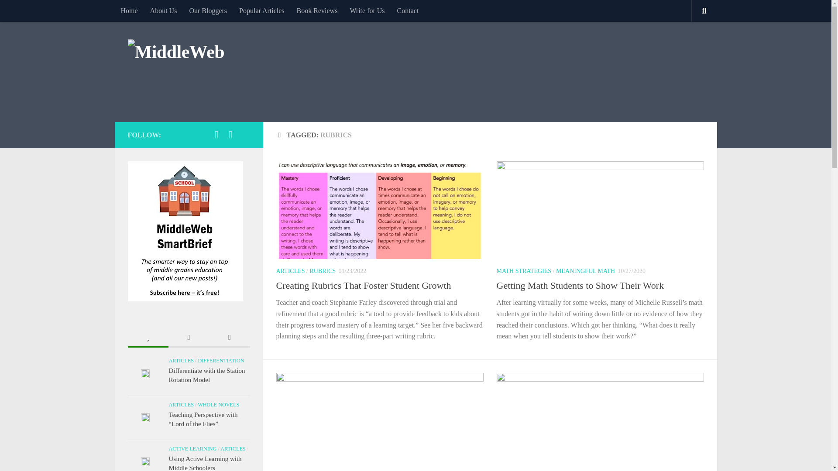 Image resolution: width=838 pixels, height=471 pixels. Describe the element at coordinates (164, 10) in the screenshot. I see `About Us` at that location.